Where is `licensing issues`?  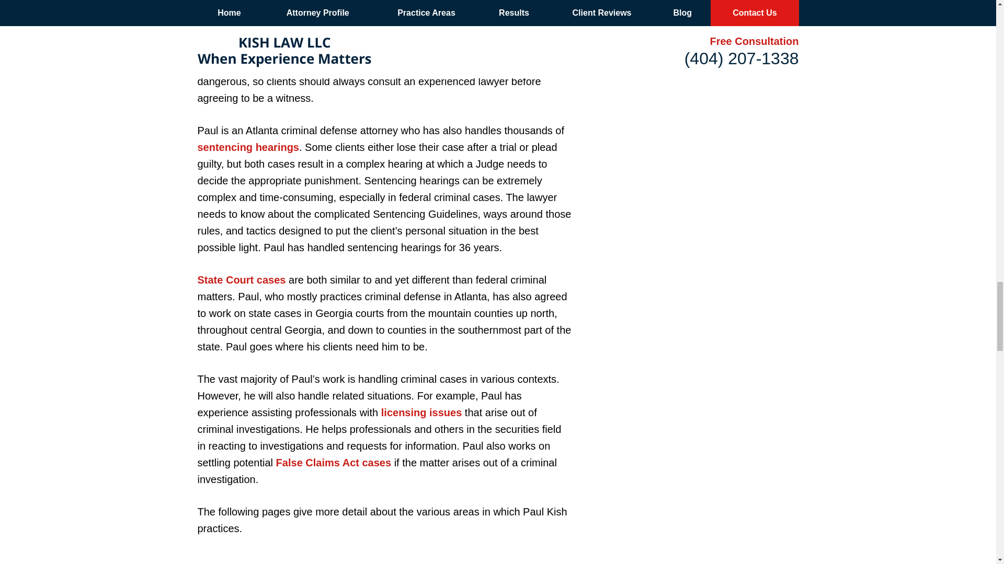 licensing issues is located at coordinates (421, 413).